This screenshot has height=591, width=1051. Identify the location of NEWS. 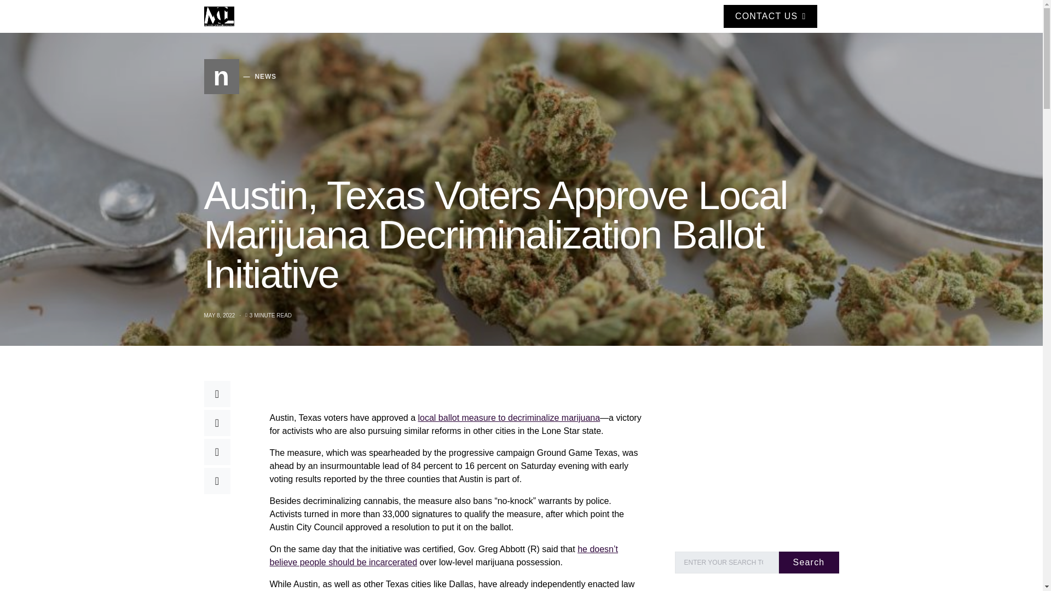
(471, 16).